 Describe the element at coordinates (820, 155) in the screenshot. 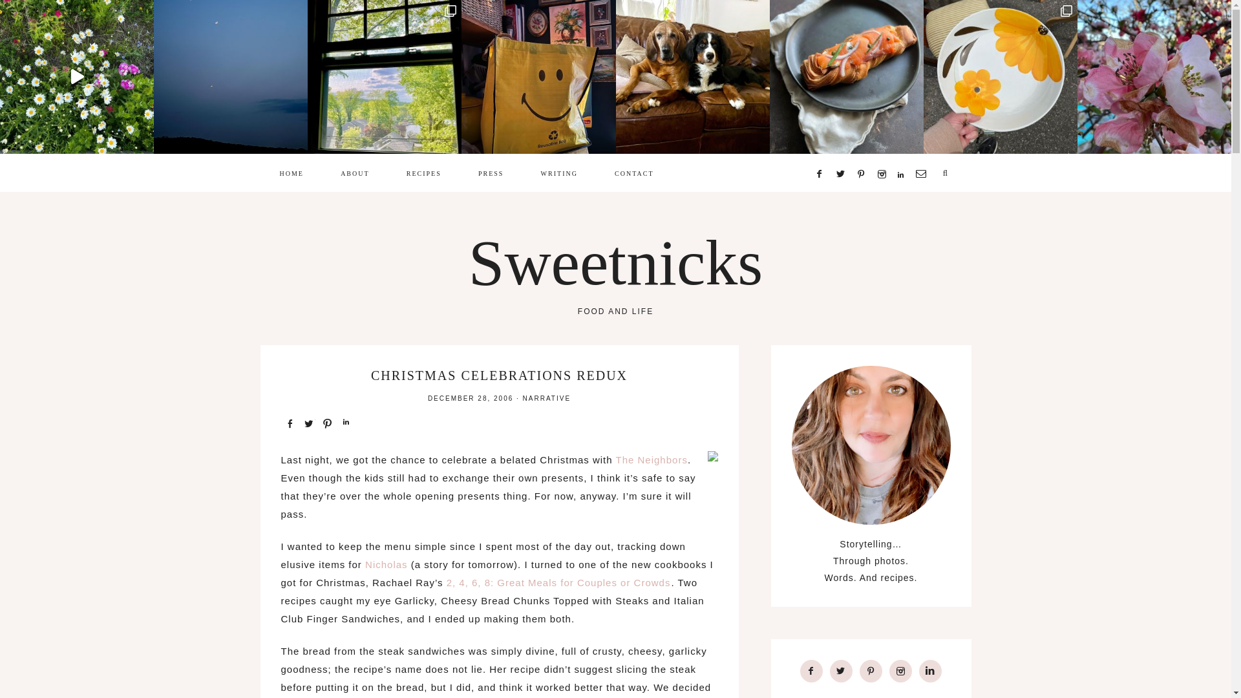

I see `Facebook` at that location.